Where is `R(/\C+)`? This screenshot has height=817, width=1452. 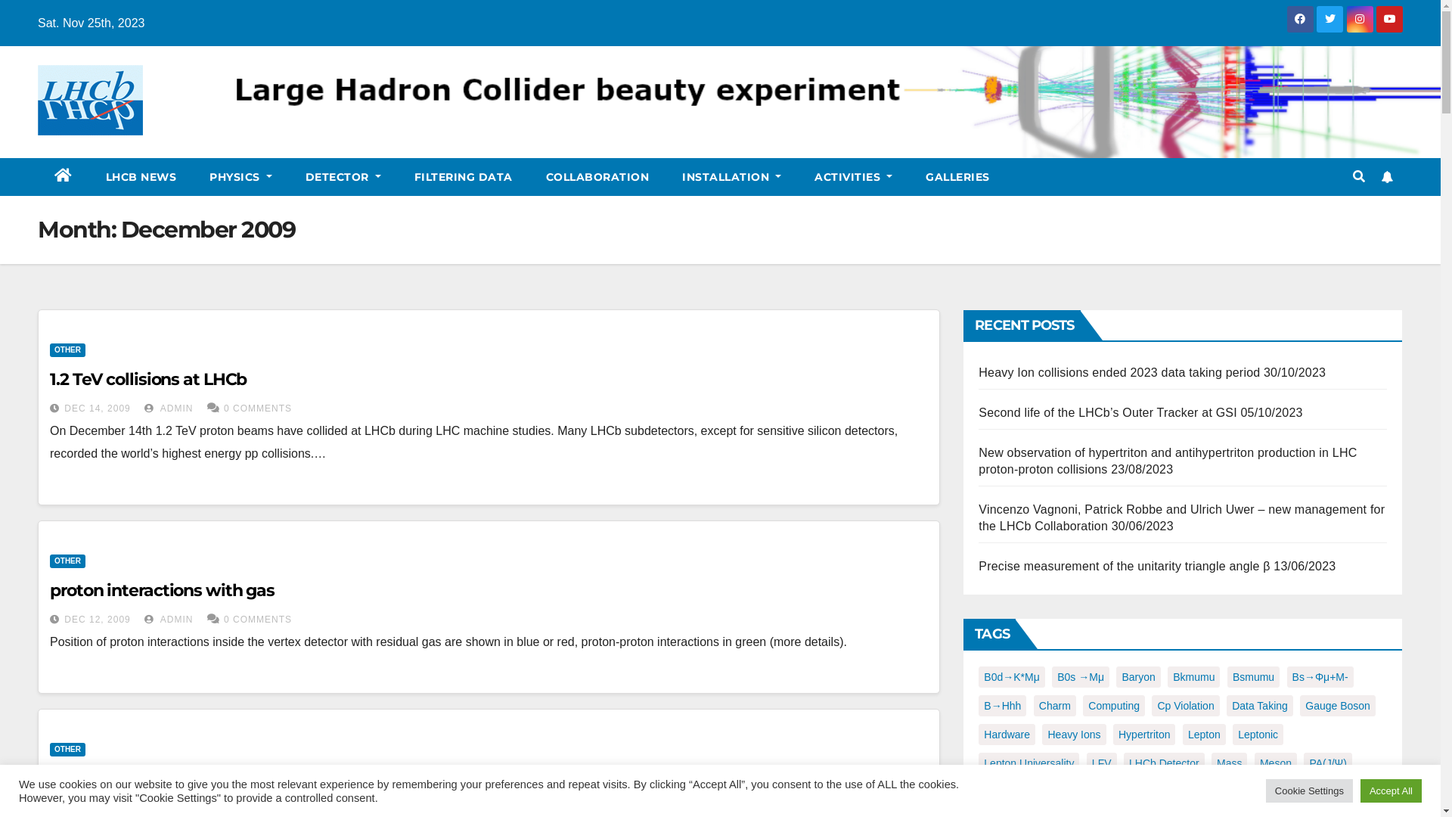
R(/\C+) is located at coordinates (1117, 792).